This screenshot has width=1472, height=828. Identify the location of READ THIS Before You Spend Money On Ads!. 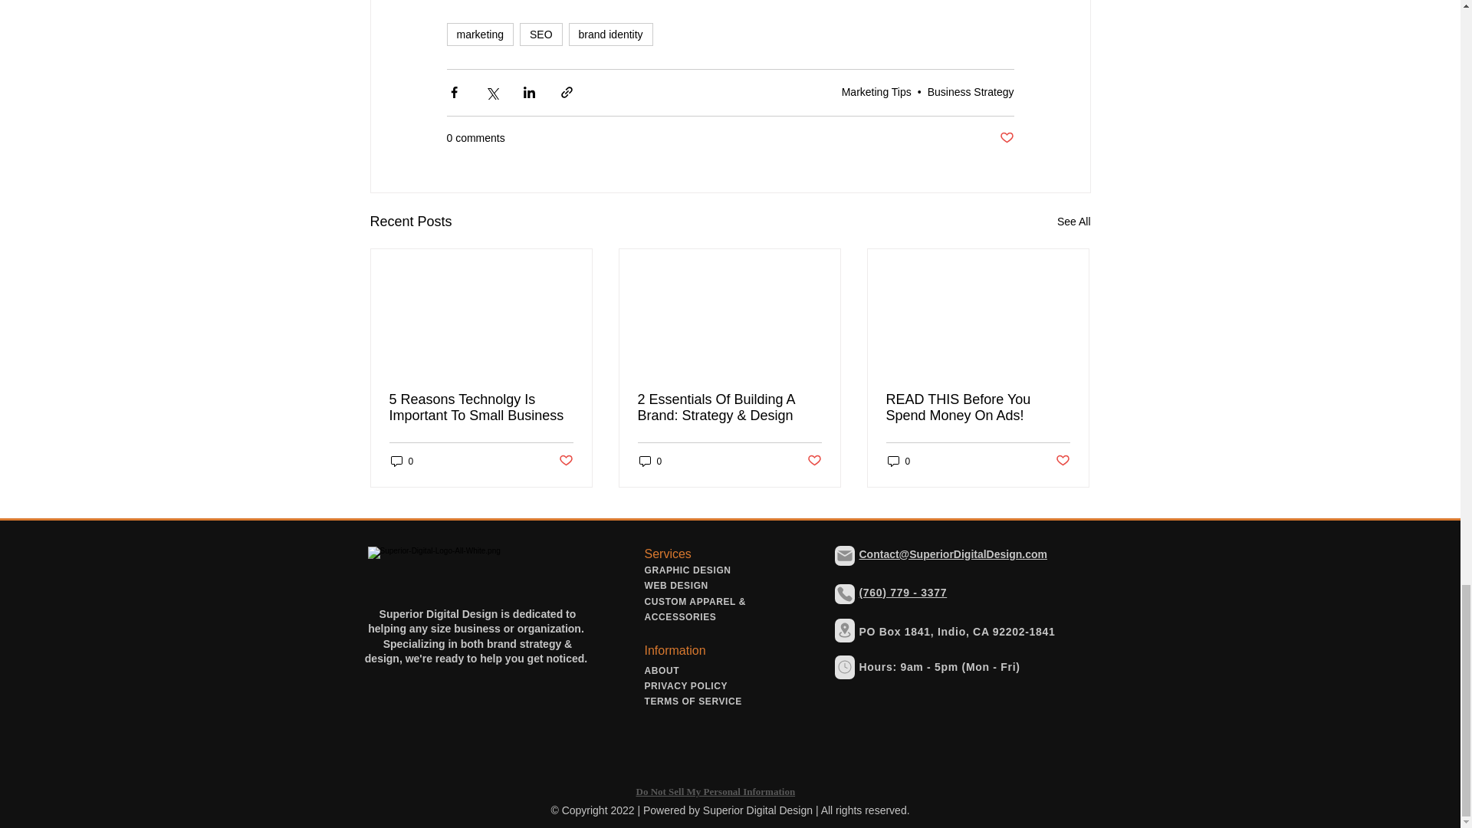
(978, 407).